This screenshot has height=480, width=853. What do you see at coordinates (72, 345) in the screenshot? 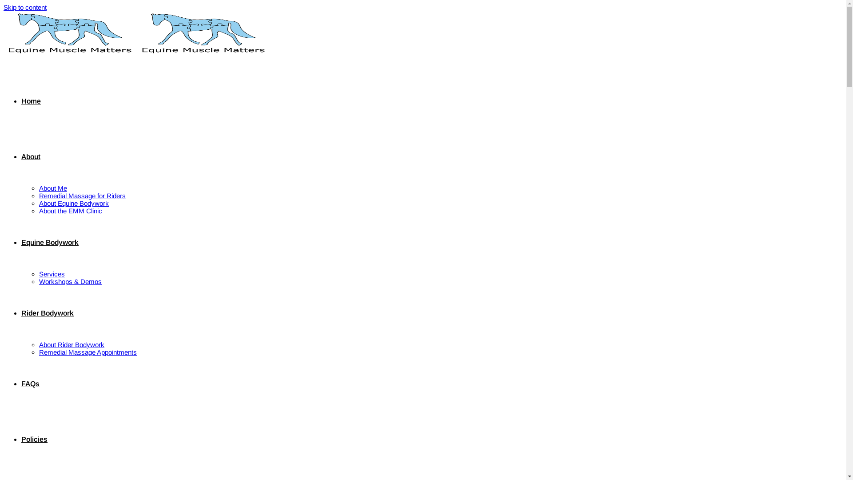
I see `About Rider Bodywork` at bounding box center [72, 345].